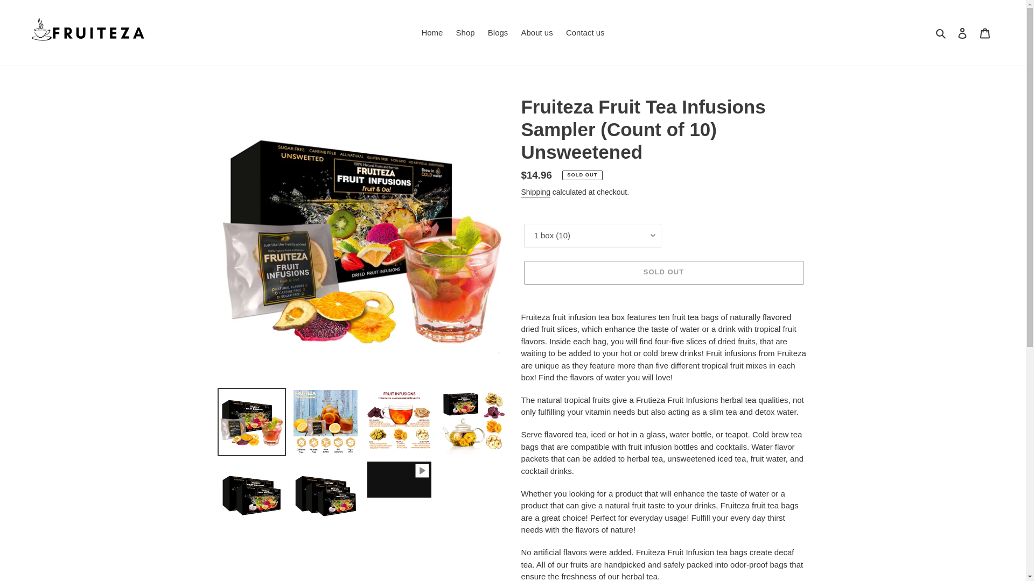 The width and height of the screenshot is (1034, 581). Describe the element at coordinates (962, 33) in the screenshot. I see `Log in` at that location.